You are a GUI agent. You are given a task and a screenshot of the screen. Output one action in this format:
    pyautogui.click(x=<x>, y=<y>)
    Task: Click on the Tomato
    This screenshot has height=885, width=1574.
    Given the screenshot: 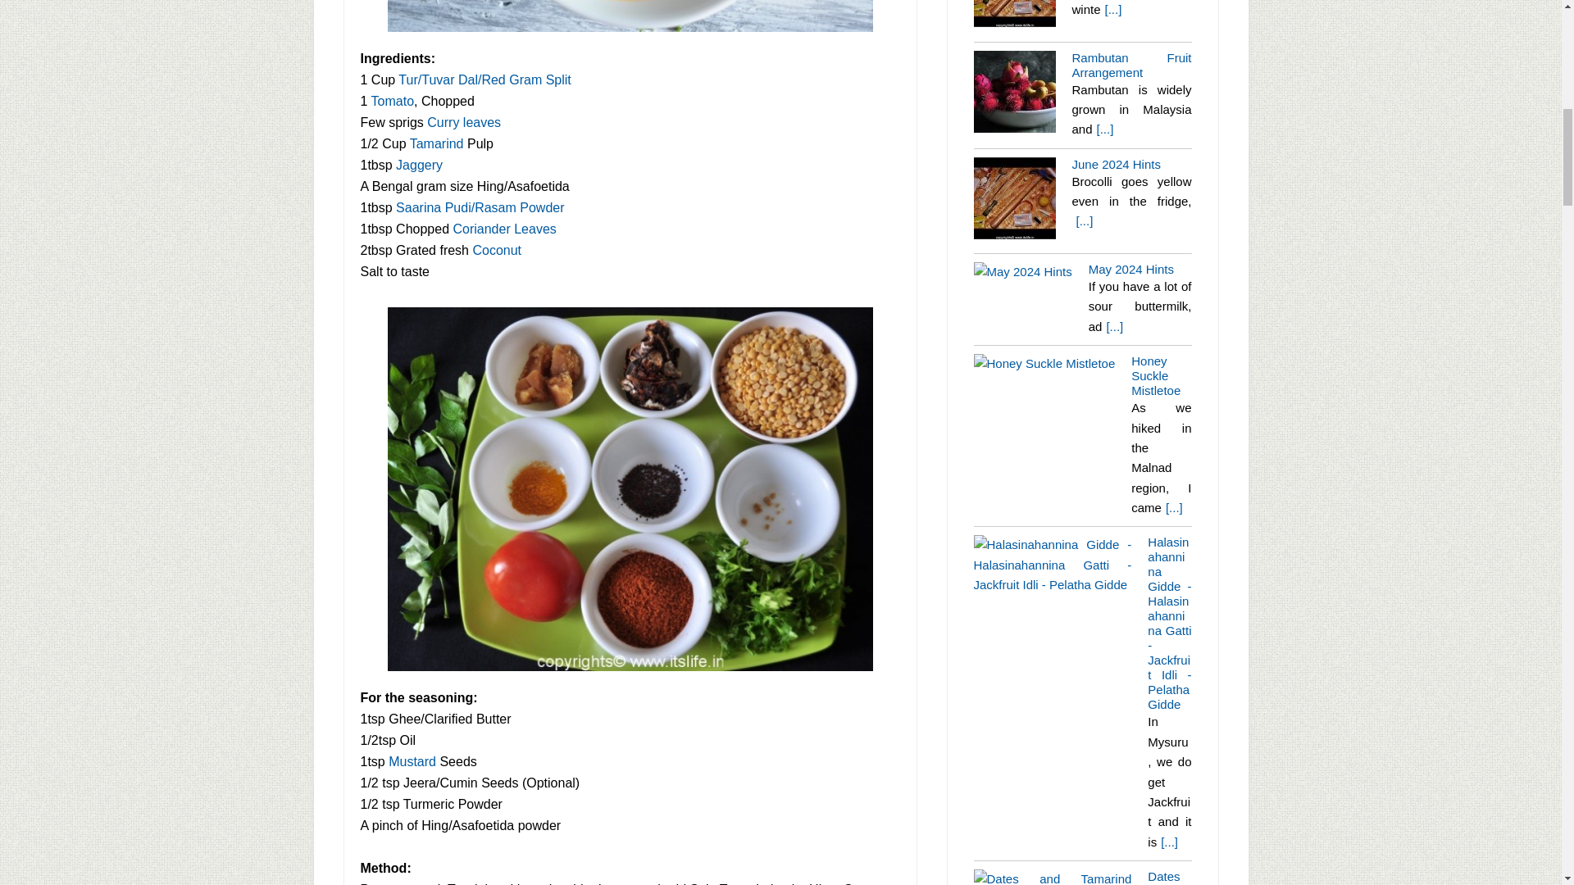 What is the action you would take?
    pyautogui.click(x=392, y=100)
    